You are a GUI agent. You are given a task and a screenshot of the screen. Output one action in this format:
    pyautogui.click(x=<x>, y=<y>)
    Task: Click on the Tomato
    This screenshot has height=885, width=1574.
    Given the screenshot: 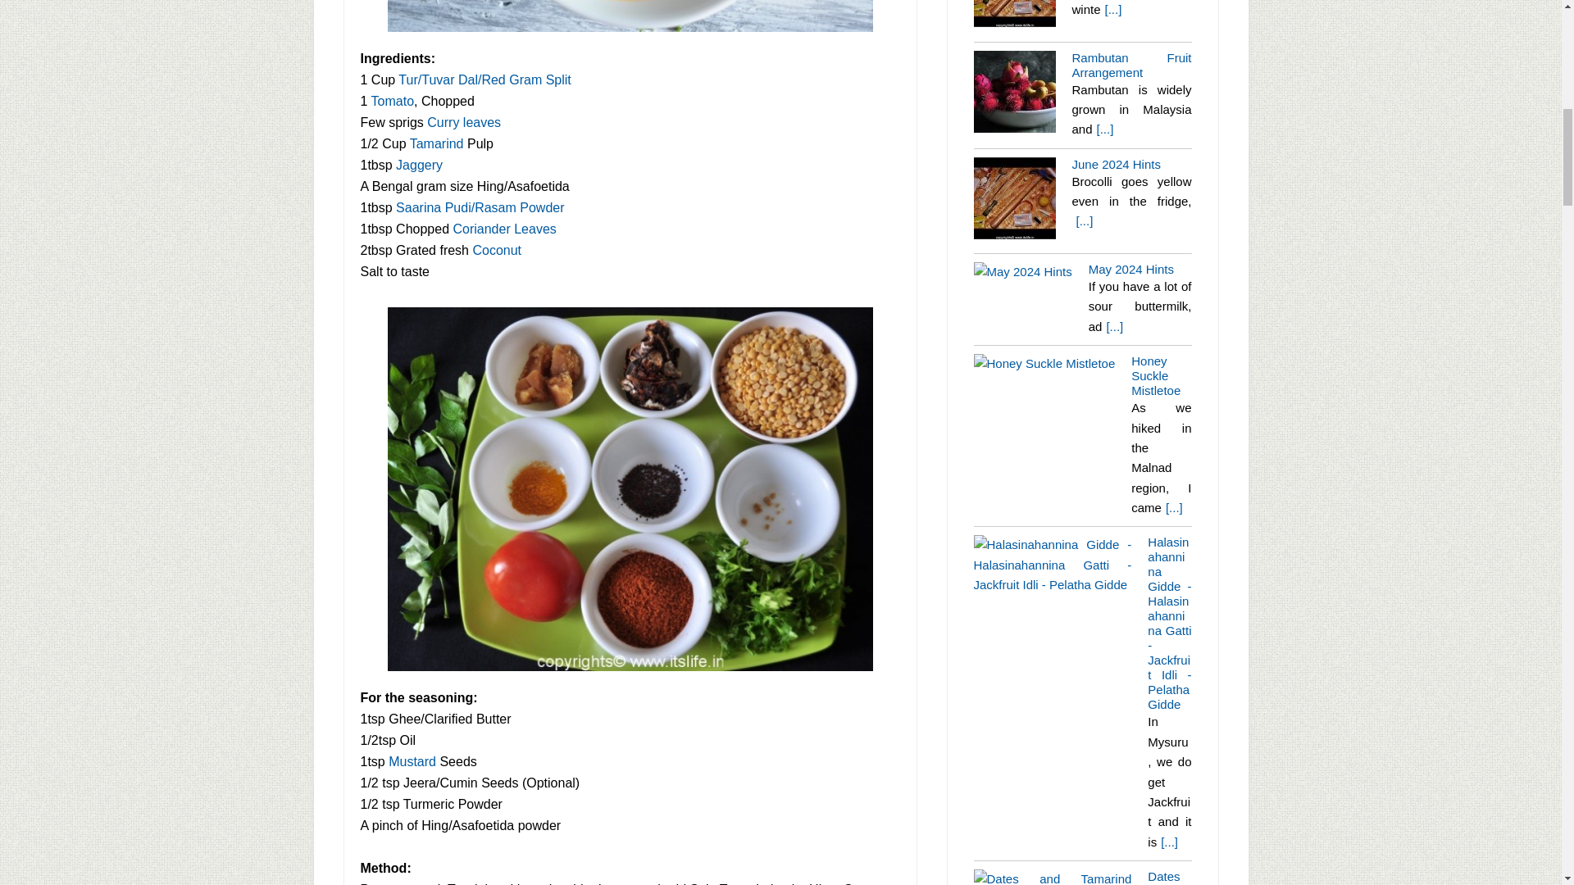 What is the action you would take?
    pyautogui.click(x=392, y=100)
    